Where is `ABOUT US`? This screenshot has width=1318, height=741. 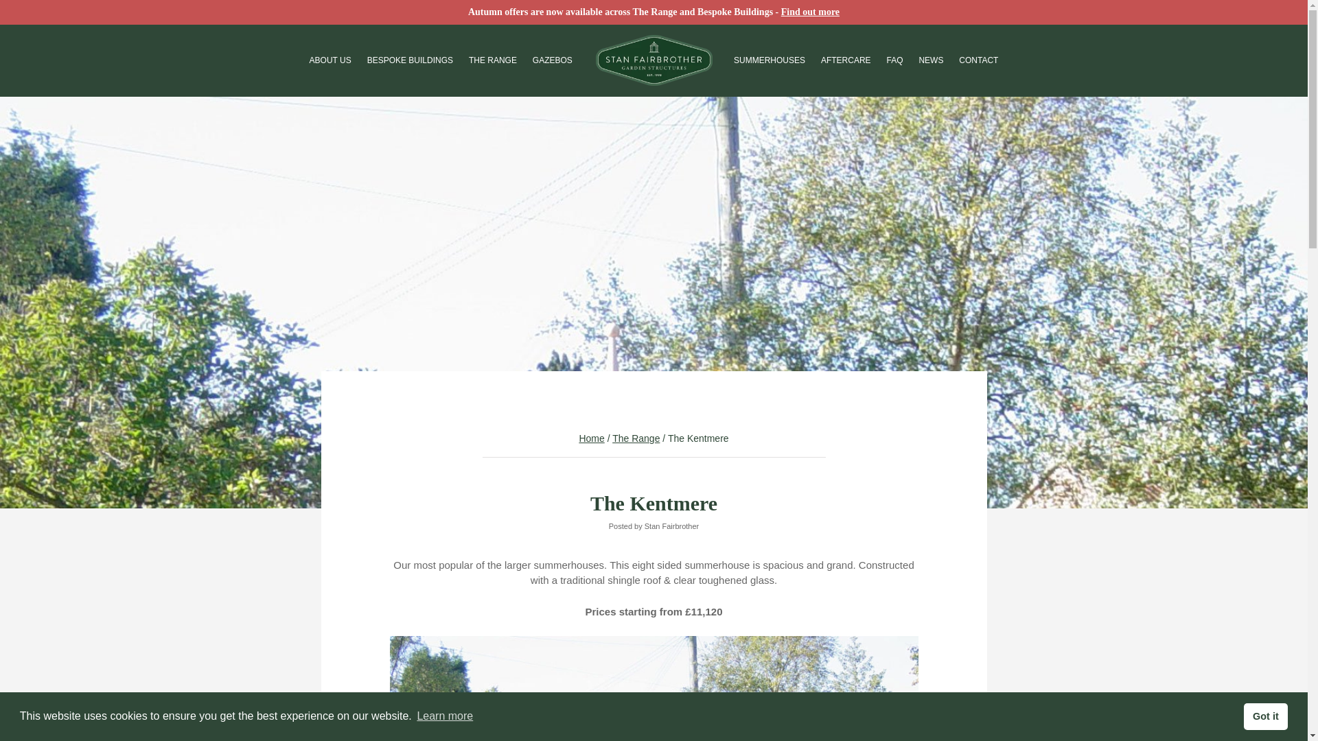
ABOUT US is located at coordinates (331, 60).